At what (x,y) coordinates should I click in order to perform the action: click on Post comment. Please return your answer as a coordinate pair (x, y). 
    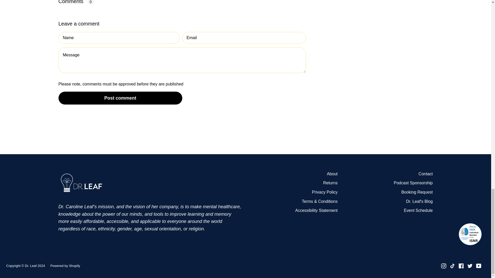
    Looking at the image, I should click on (120, 98).